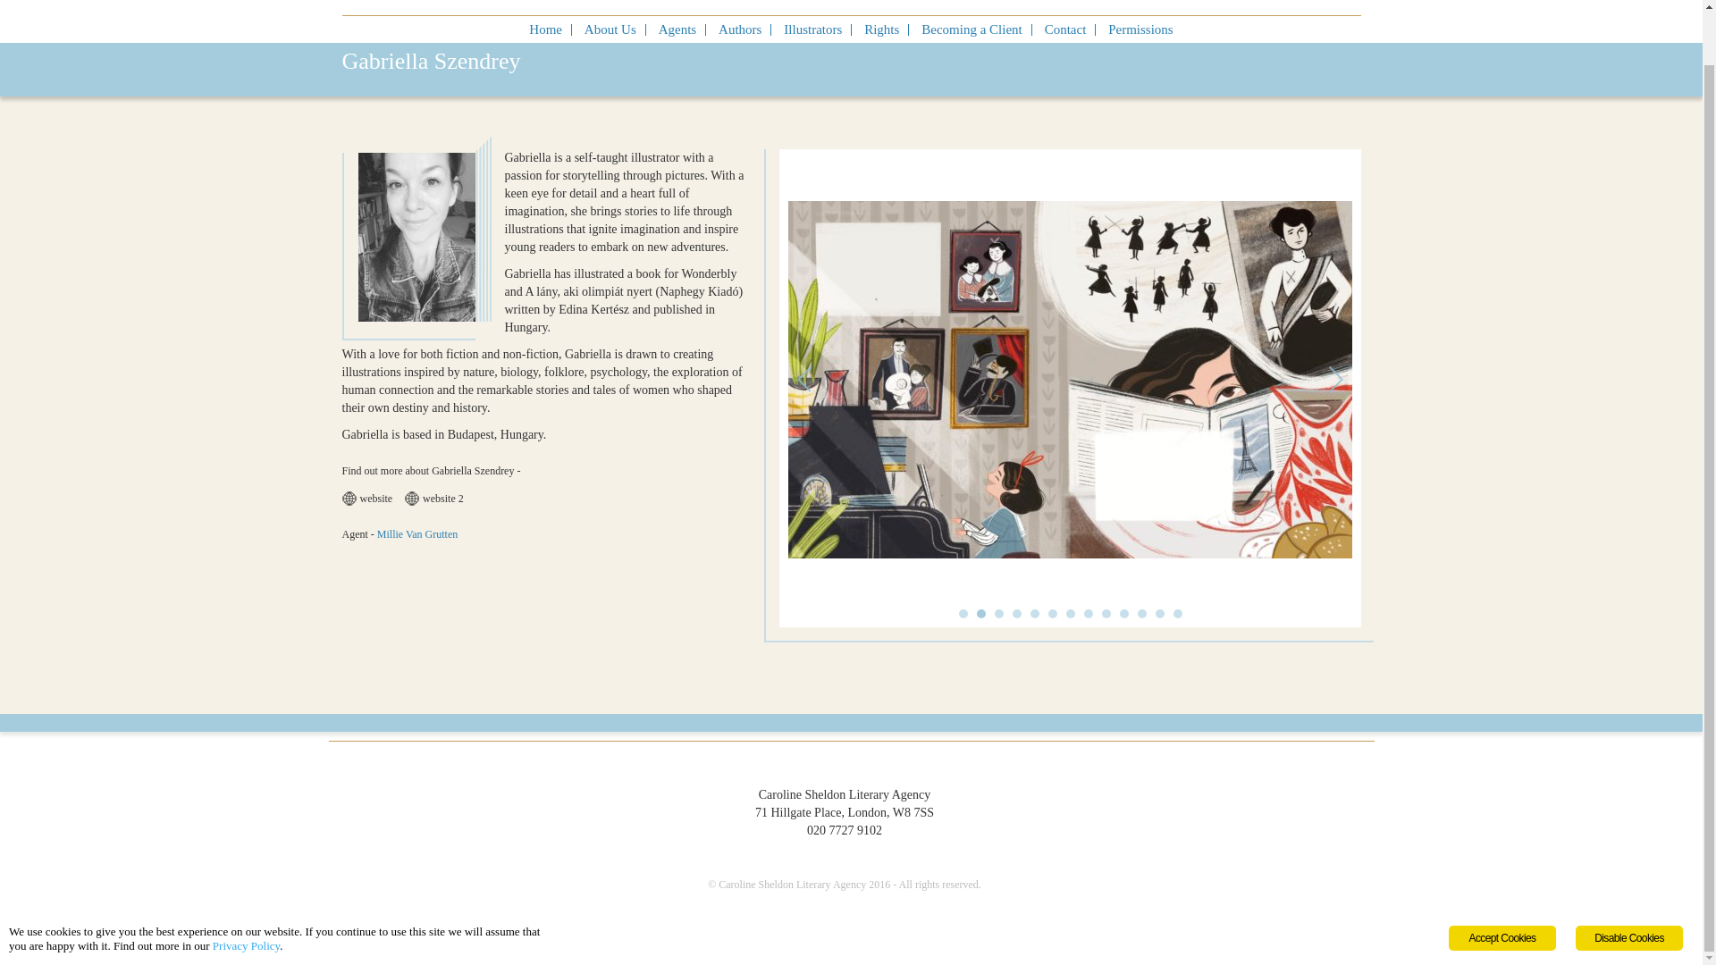 This screenshot has width=1716, height=965. What do you see at coordinates (820, 946) in the screenshot?
I see `Terms` at bounding box center [820, 946].